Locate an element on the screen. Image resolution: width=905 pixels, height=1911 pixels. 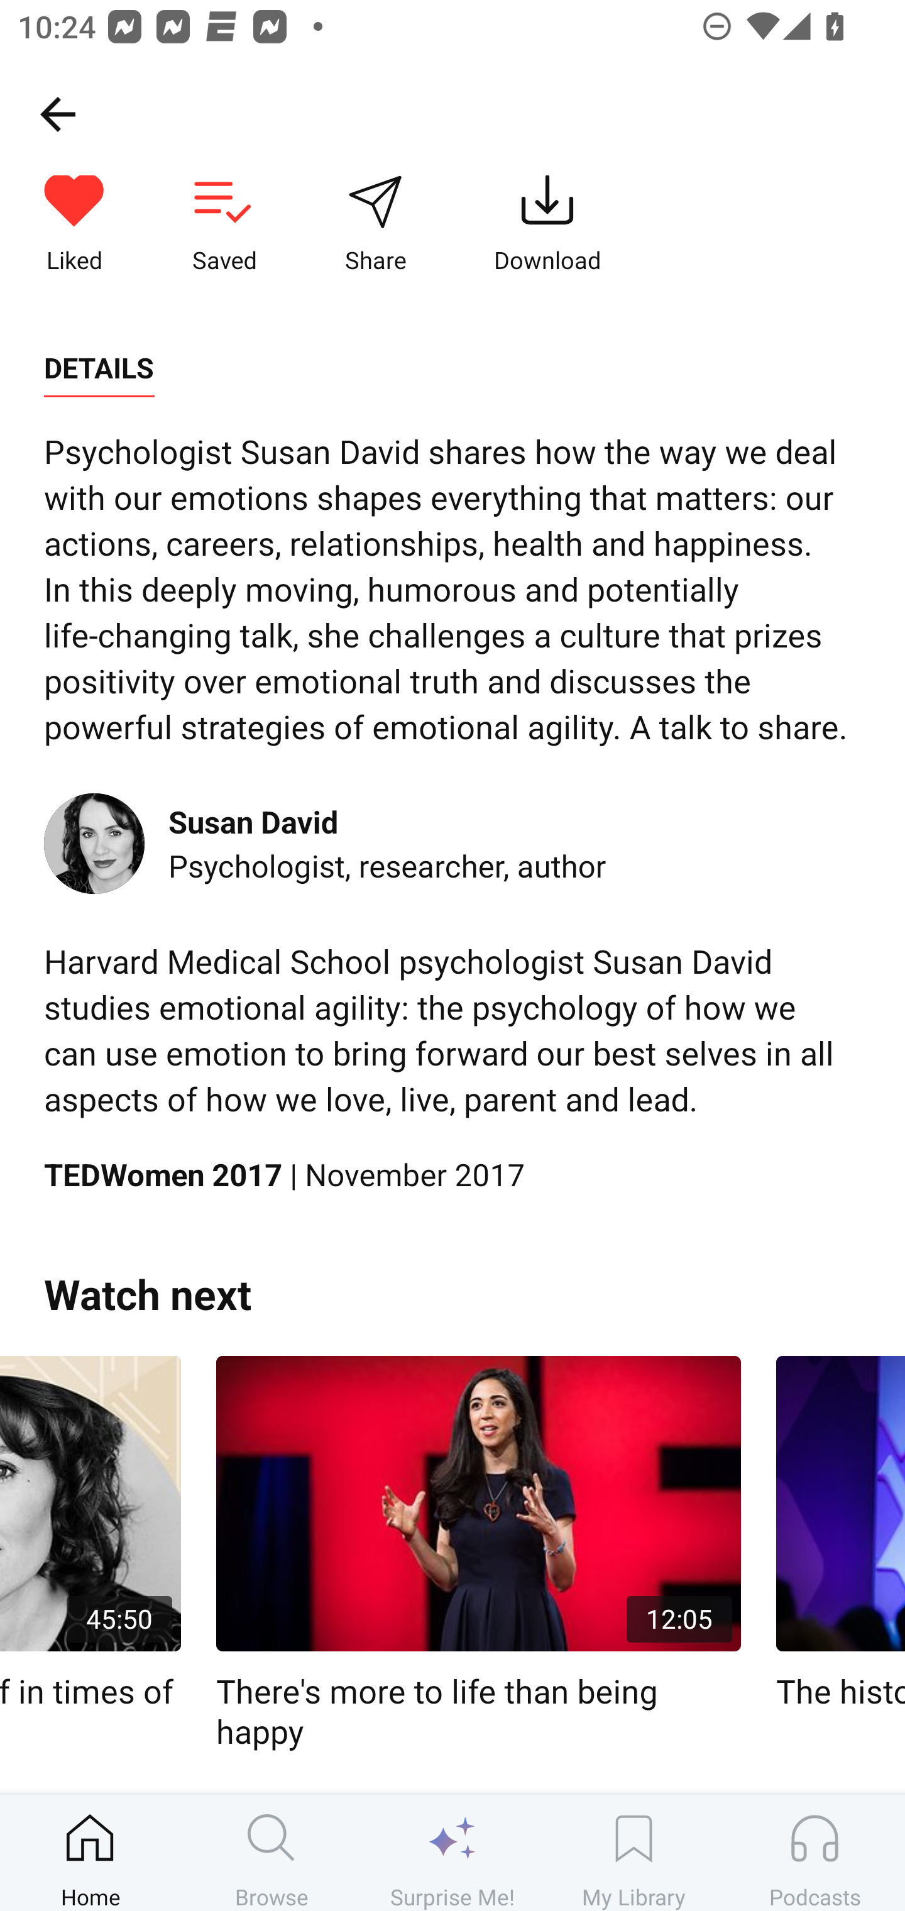
Surprise Me! is located at coordinates (452, 1853).